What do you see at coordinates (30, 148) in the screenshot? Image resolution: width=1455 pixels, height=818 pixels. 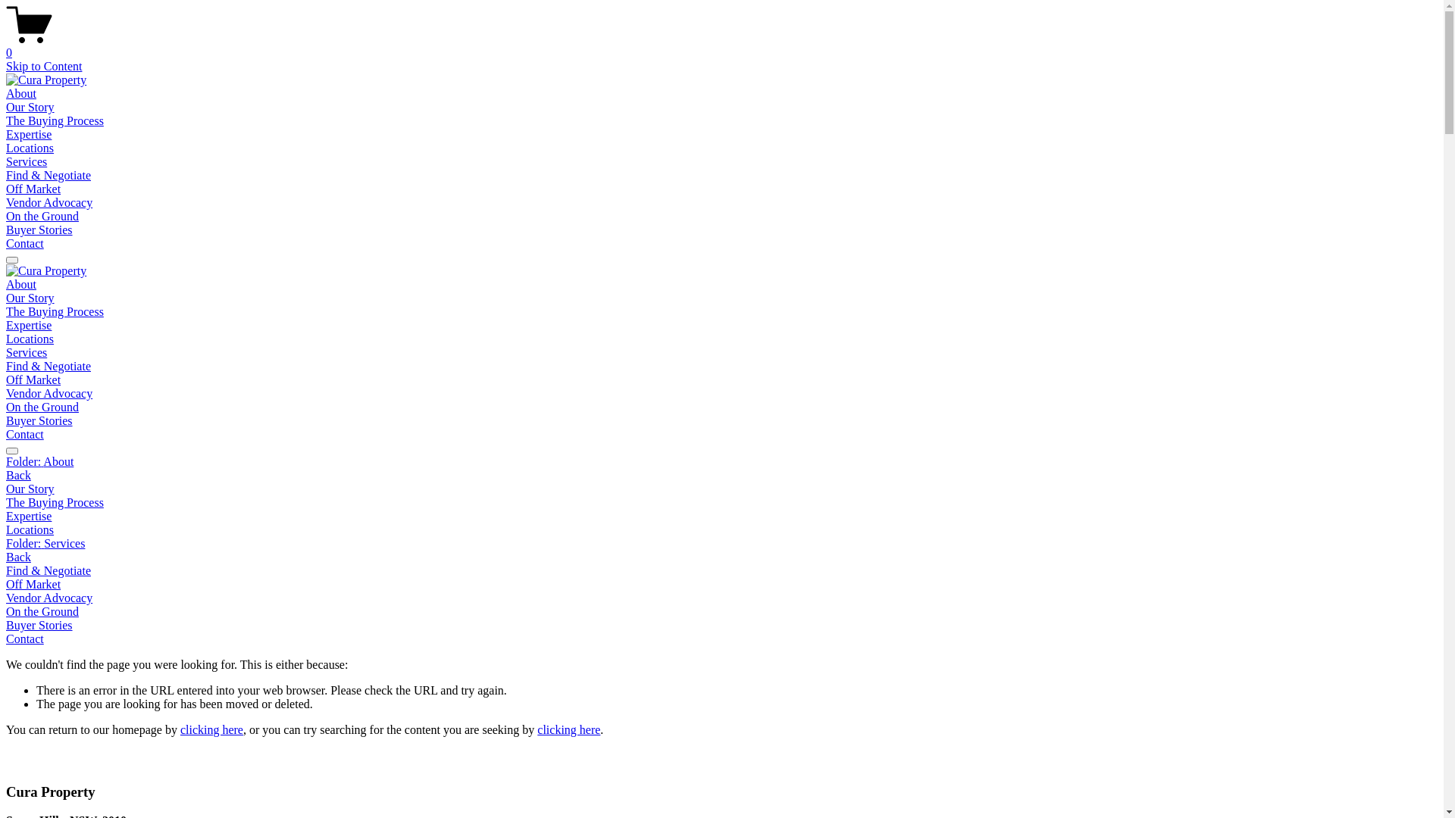 I see `Locations` at bounding box center [30, 148].